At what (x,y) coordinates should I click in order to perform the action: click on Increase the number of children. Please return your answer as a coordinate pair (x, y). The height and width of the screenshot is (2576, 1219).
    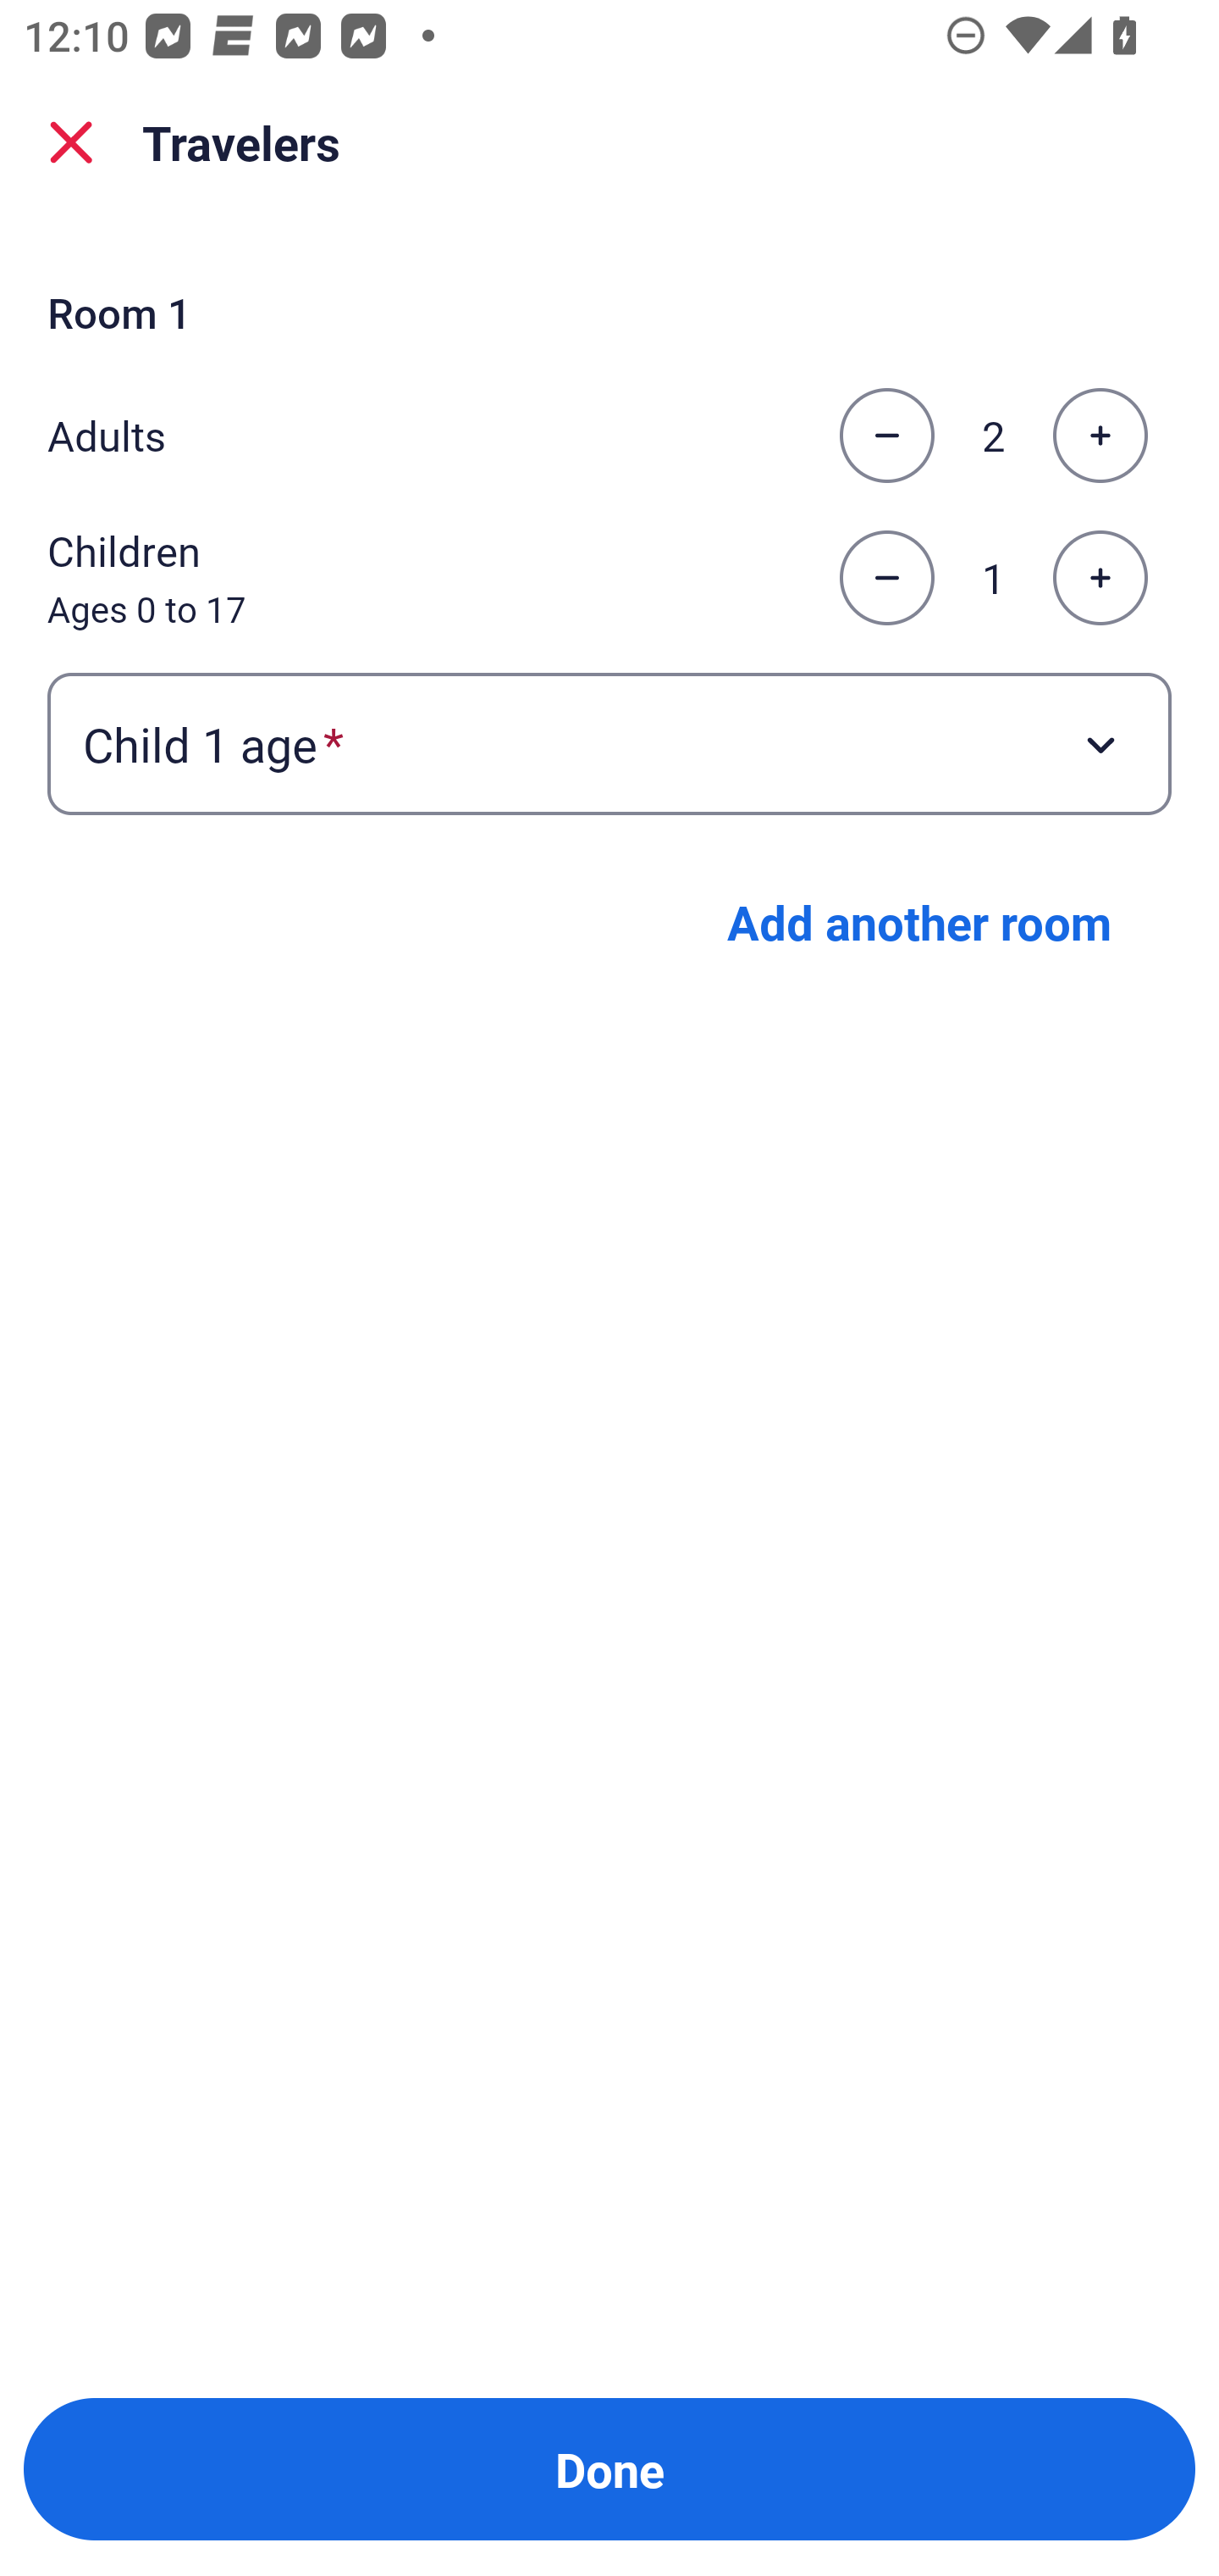
    Looking at the image, I should click on (1100, 578).